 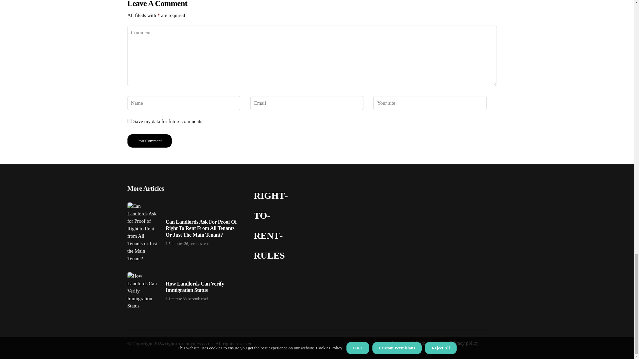 What do you see at coordinates (149, 141) in the screenshot?
I see `Post Comment` at bounding box center [149, 141].